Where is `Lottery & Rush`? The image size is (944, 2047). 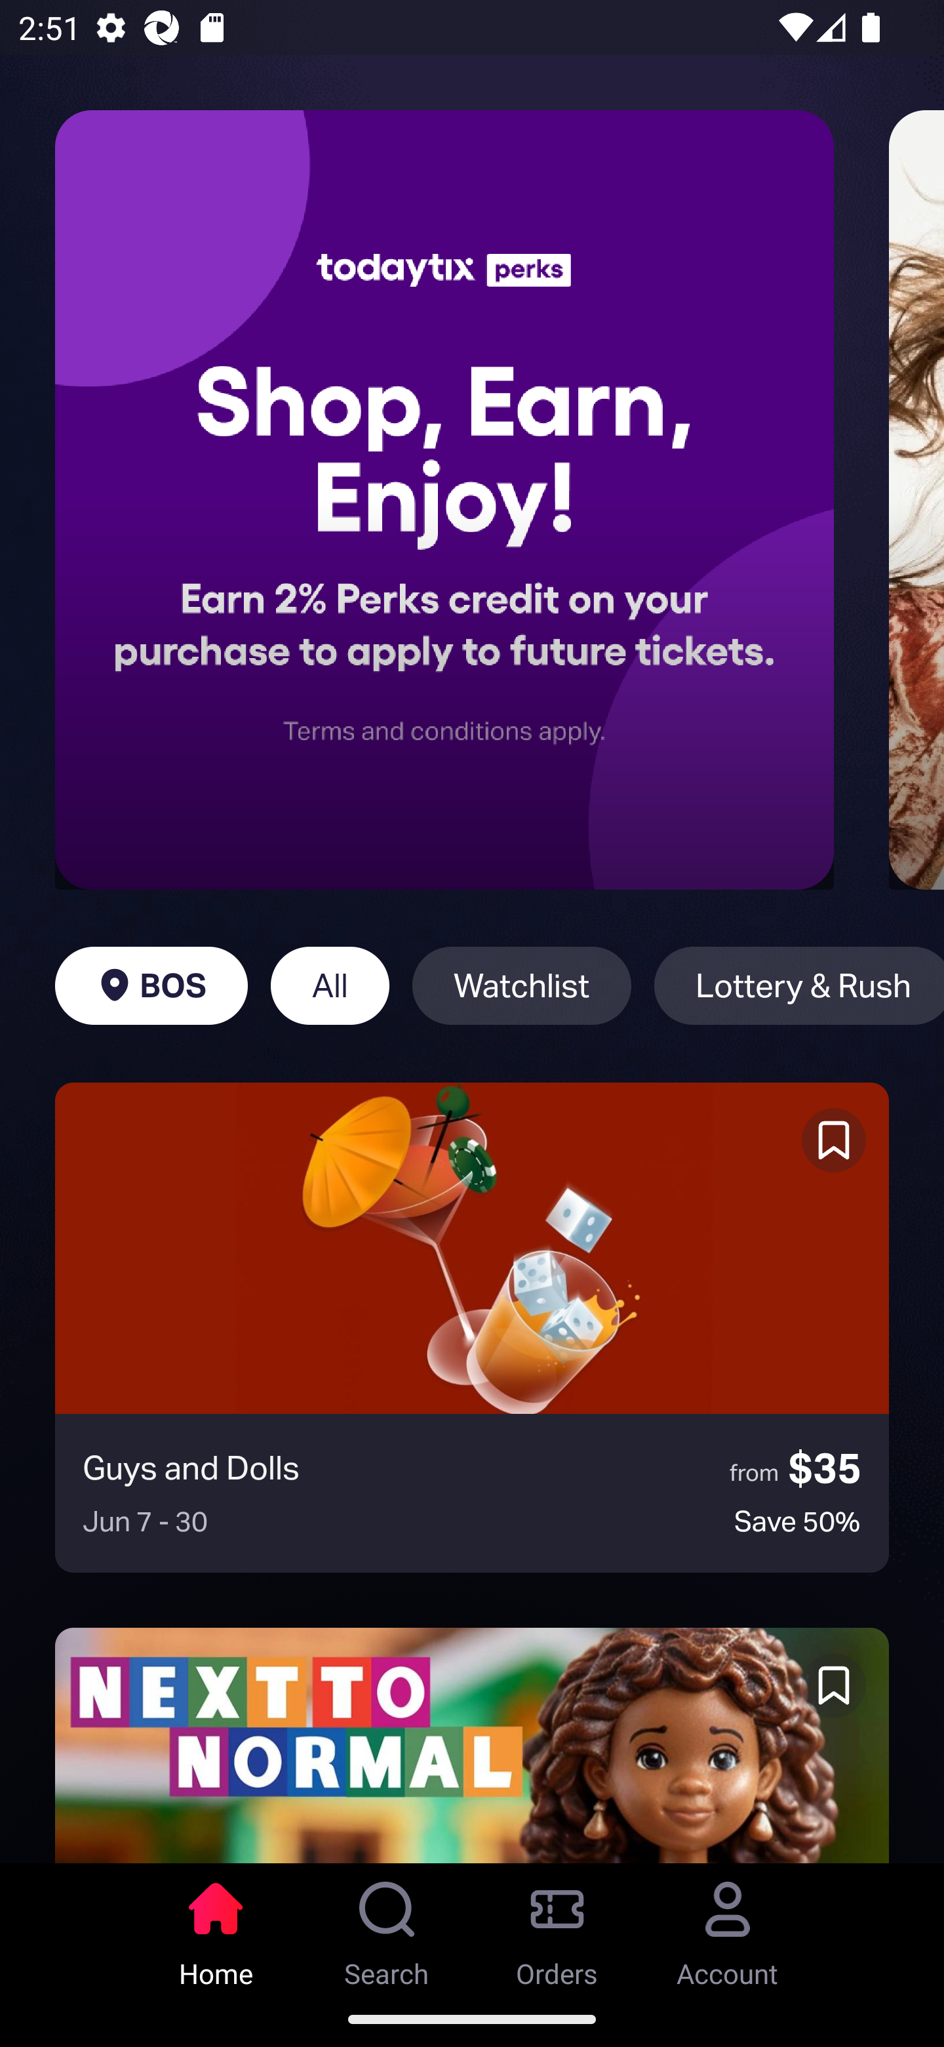
Lottery & Rush is located at coordinates (798, 985).